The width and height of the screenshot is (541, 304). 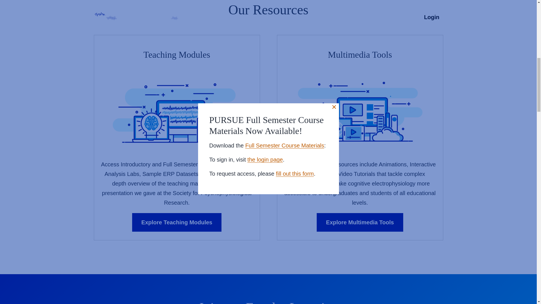 What do you see at coordinates (224, 184) in the screenshot?
I see `watch` at bounding box center [224, 184].